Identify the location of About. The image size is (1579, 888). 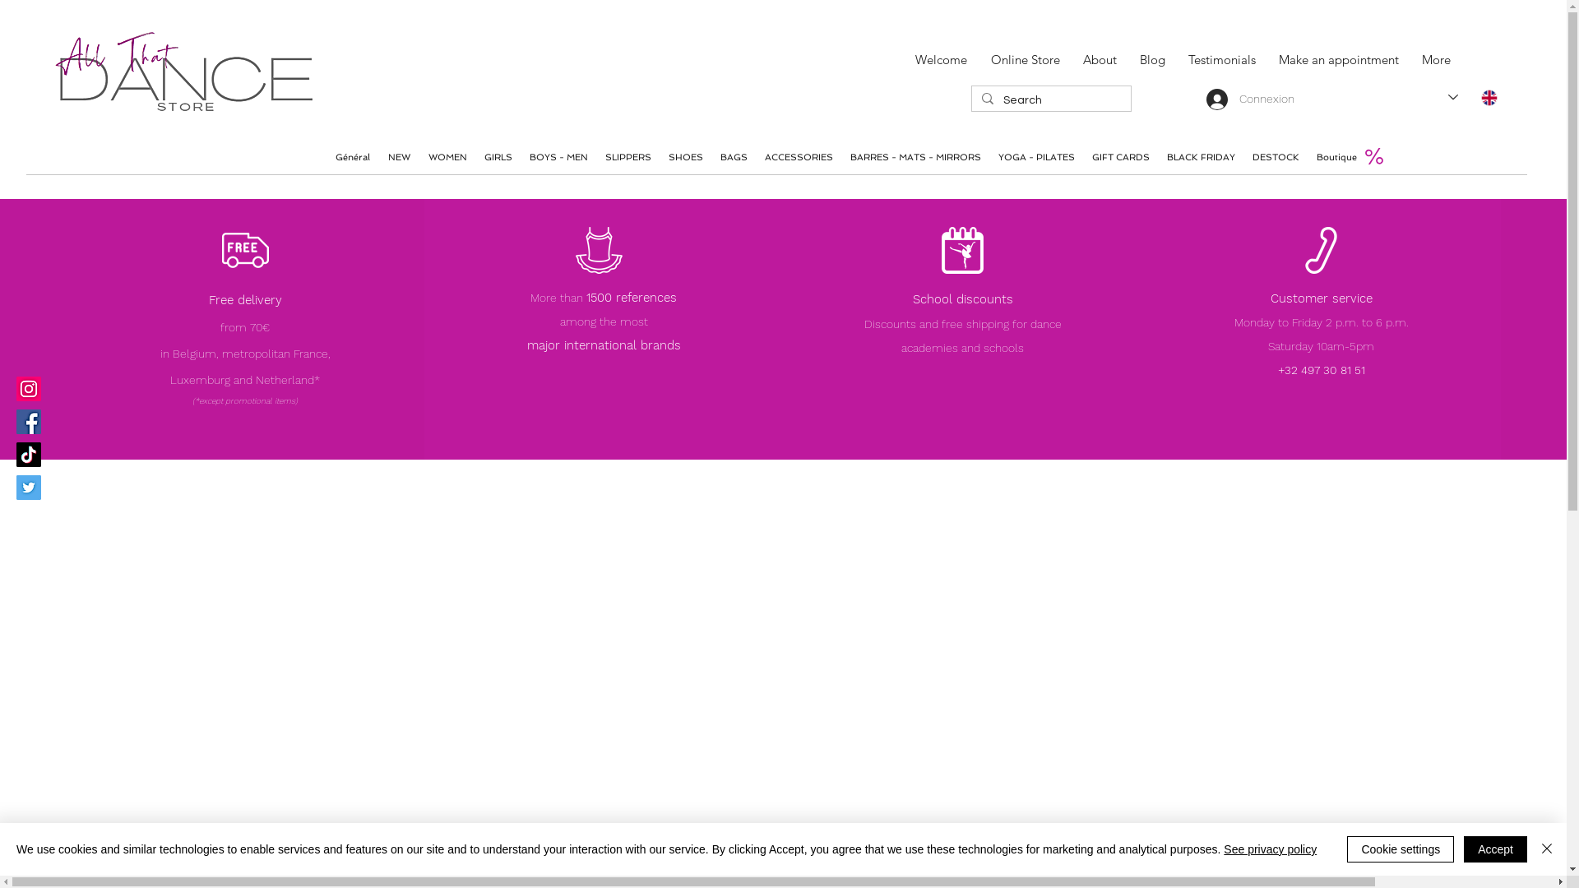
(1095, 60).